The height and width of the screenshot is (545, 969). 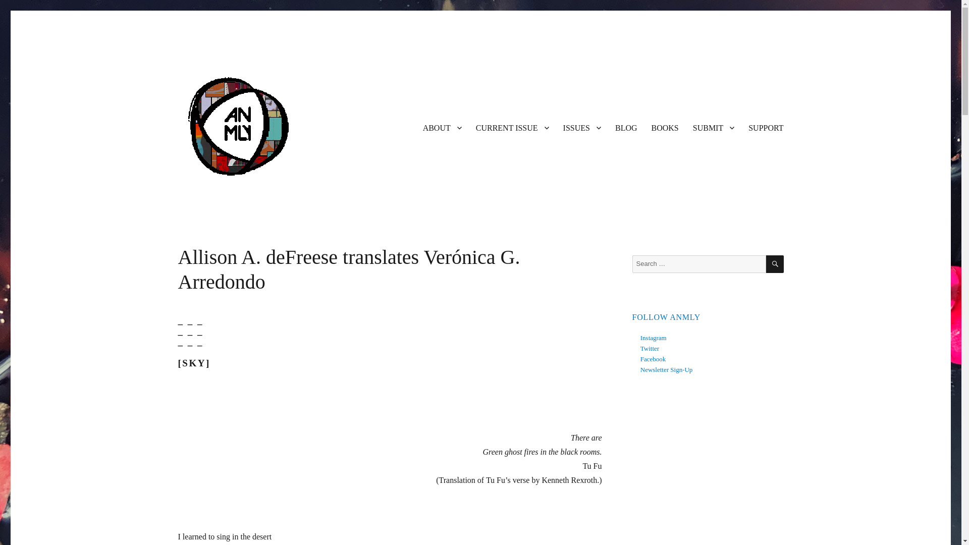 I want to click on ANMLY, so click(x=202, y=204).